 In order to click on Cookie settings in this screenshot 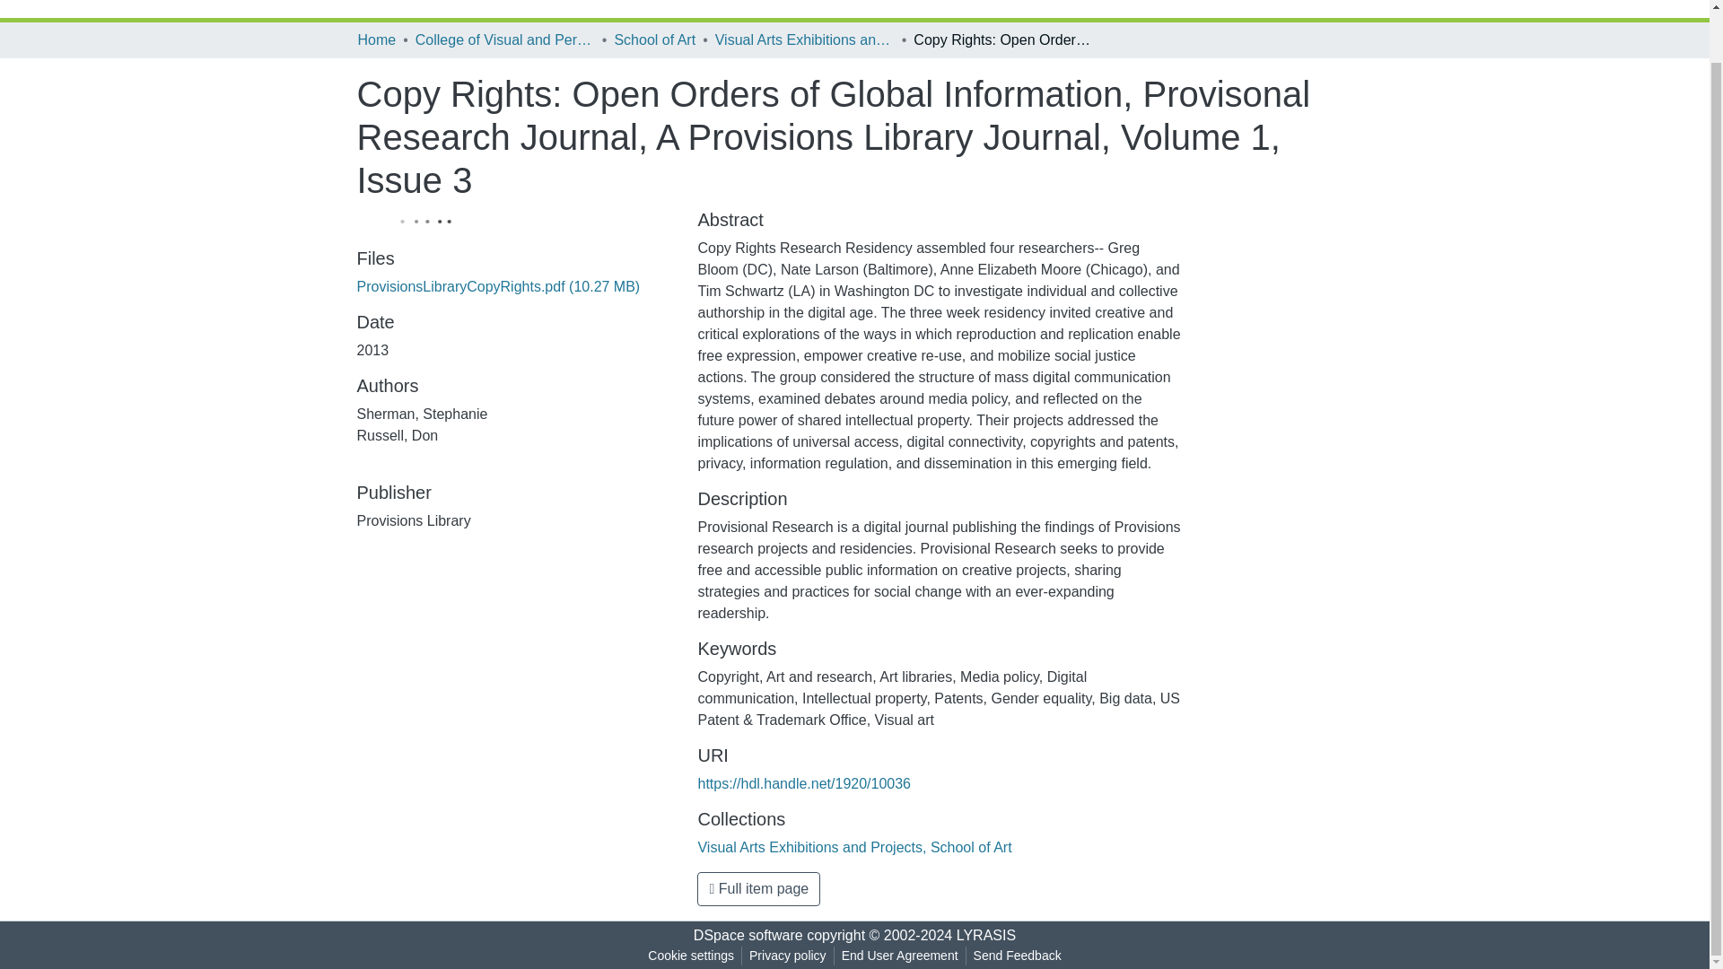, I will do `click(691, 956)`.